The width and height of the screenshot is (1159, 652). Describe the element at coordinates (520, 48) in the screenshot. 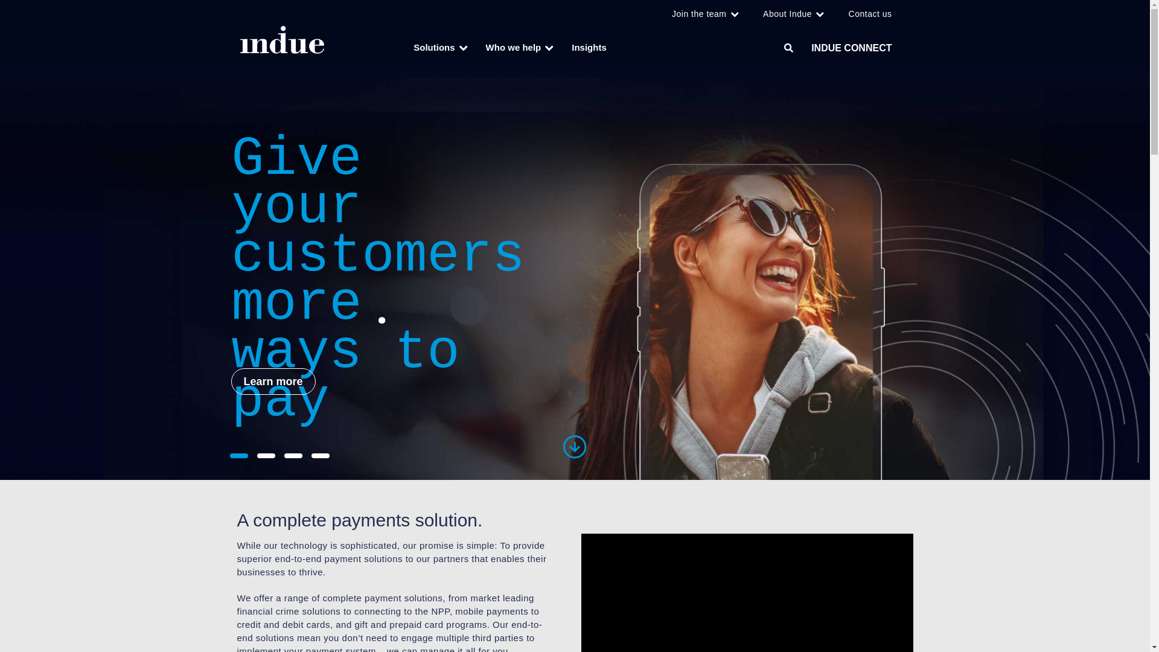

I see `Who we help` at that location.